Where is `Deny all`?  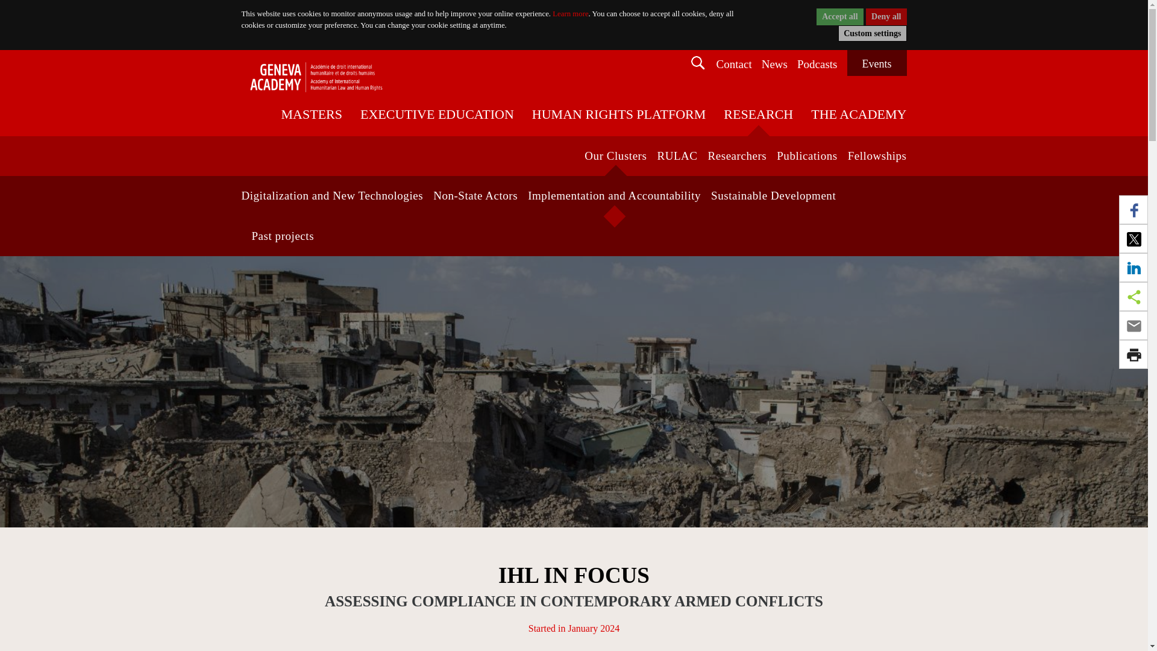
Deny all is located at coordinates (886, 17).